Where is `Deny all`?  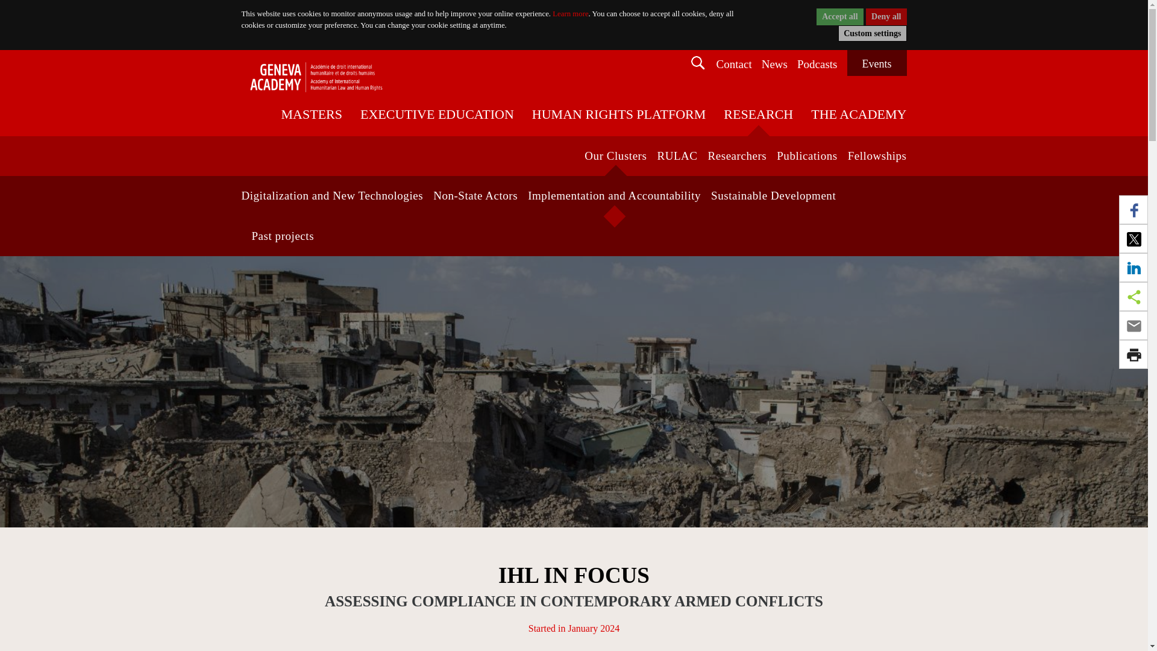
Deny all is located at coordinates (886, 17).